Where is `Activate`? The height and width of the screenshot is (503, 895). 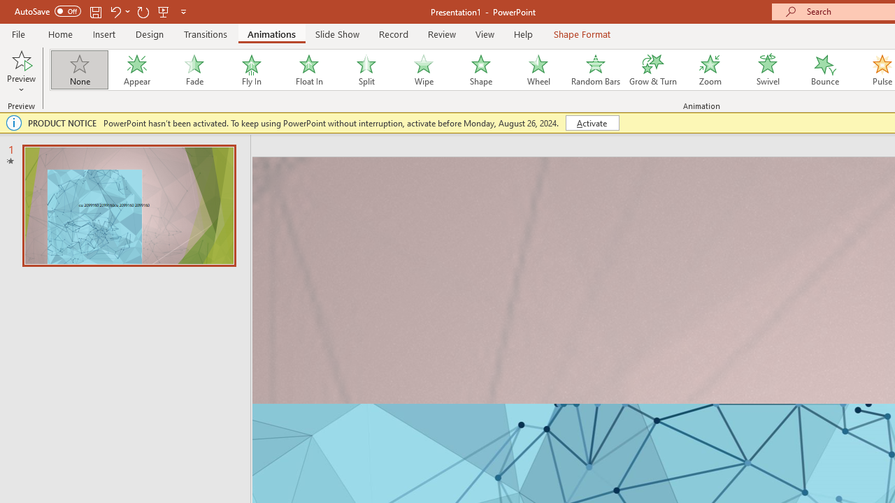
Activate is located at coordinates (592, 123).